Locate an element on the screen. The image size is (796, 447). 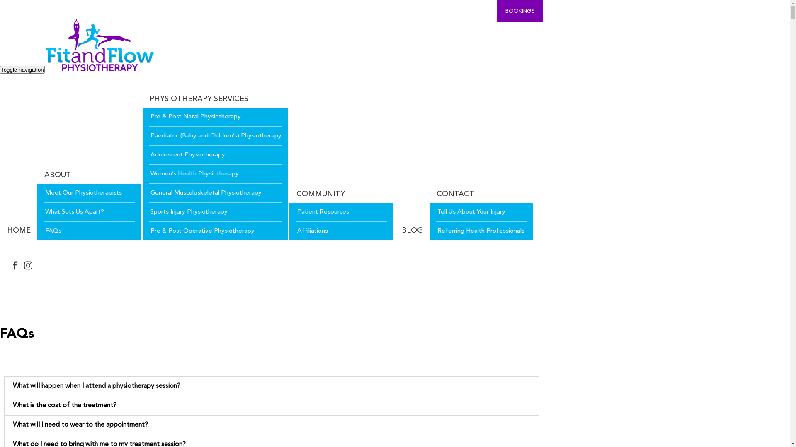
 General Musculoskeletal Physiotherapy is located at coordinates (215, 193).